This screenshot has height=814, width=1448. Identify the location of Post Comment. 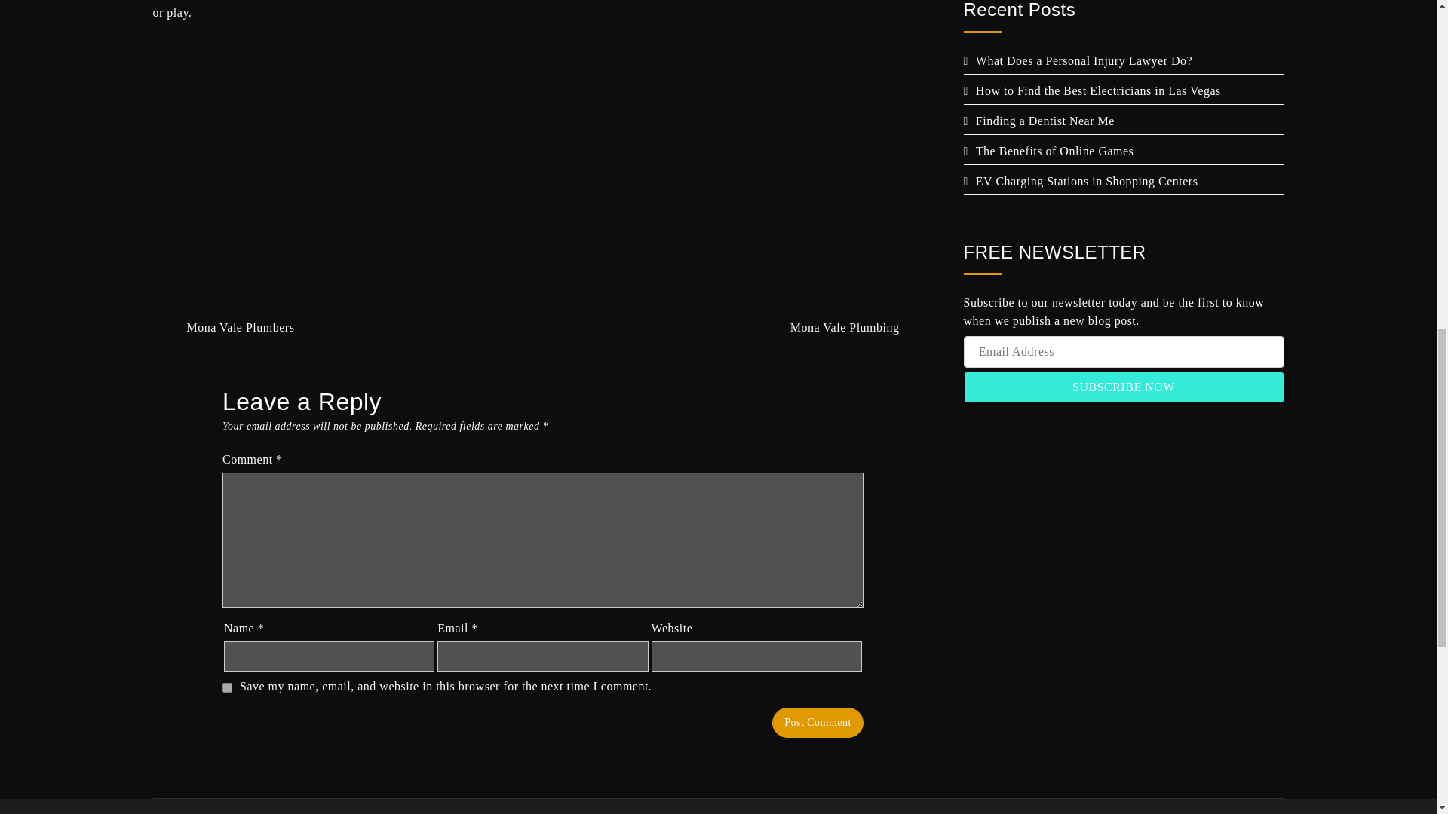
(818, 722).